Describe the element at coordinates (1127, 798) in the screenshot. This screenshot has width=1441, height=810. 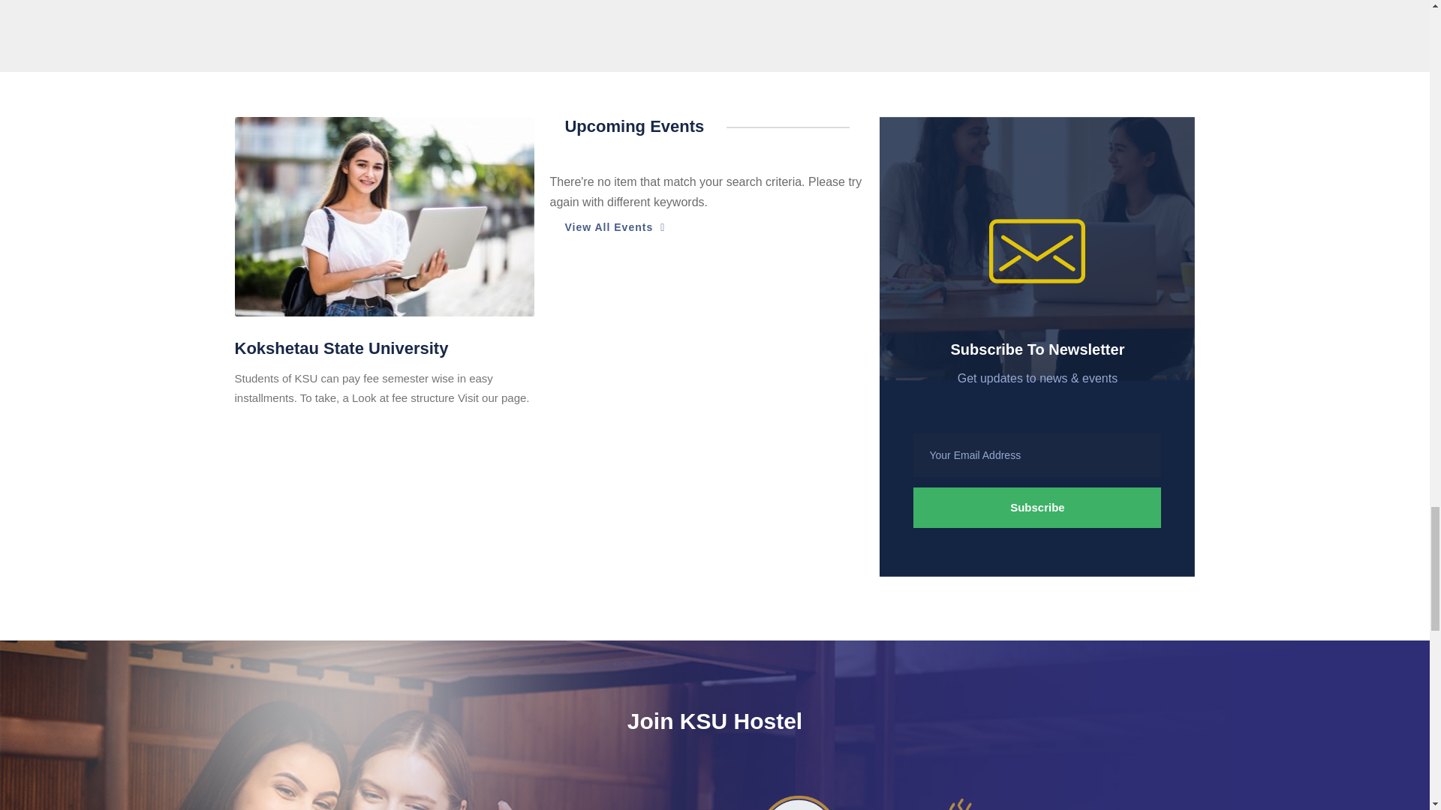
I see `new changes file-19` at that location.